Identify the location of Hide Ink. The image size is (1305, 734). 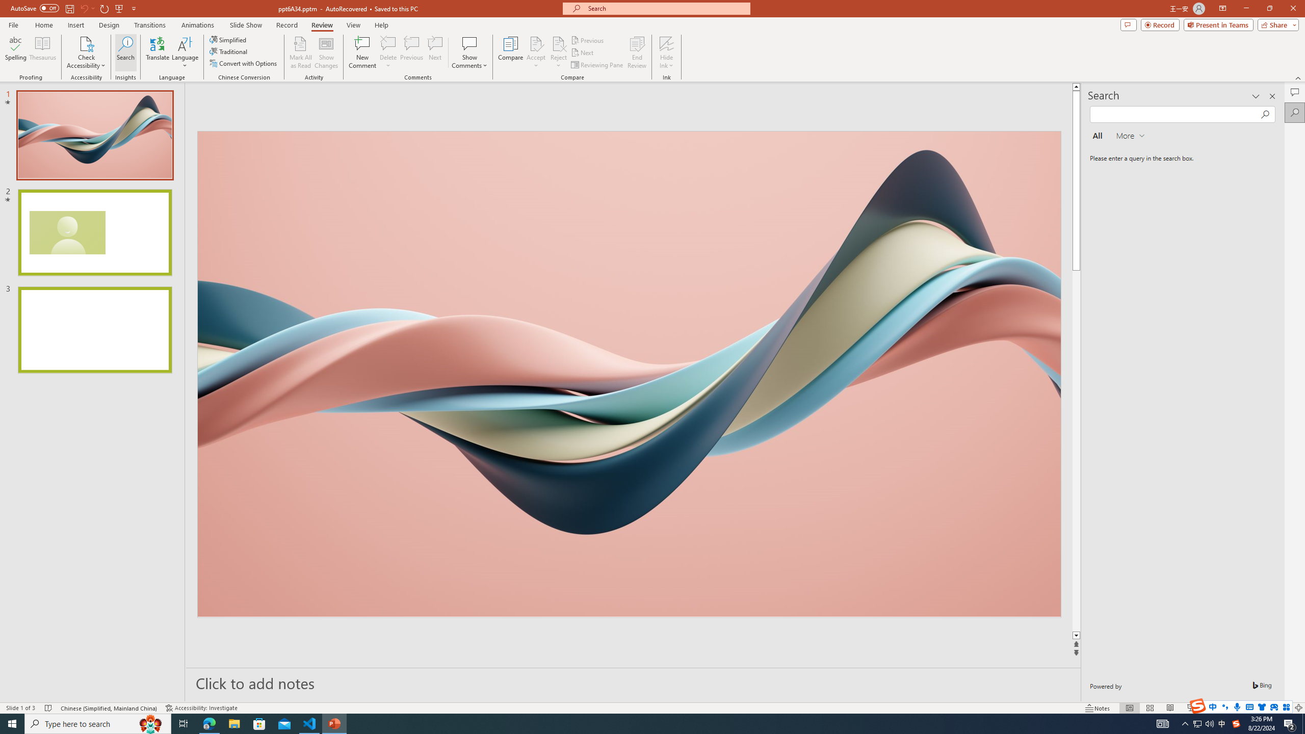
(667, 43).